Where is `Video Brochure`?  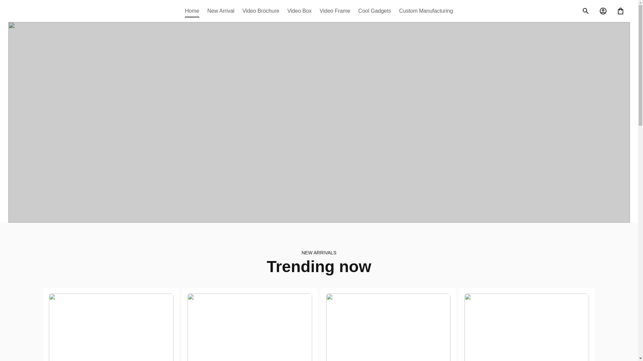 Video Brochure is located at coordinates (261, 11).